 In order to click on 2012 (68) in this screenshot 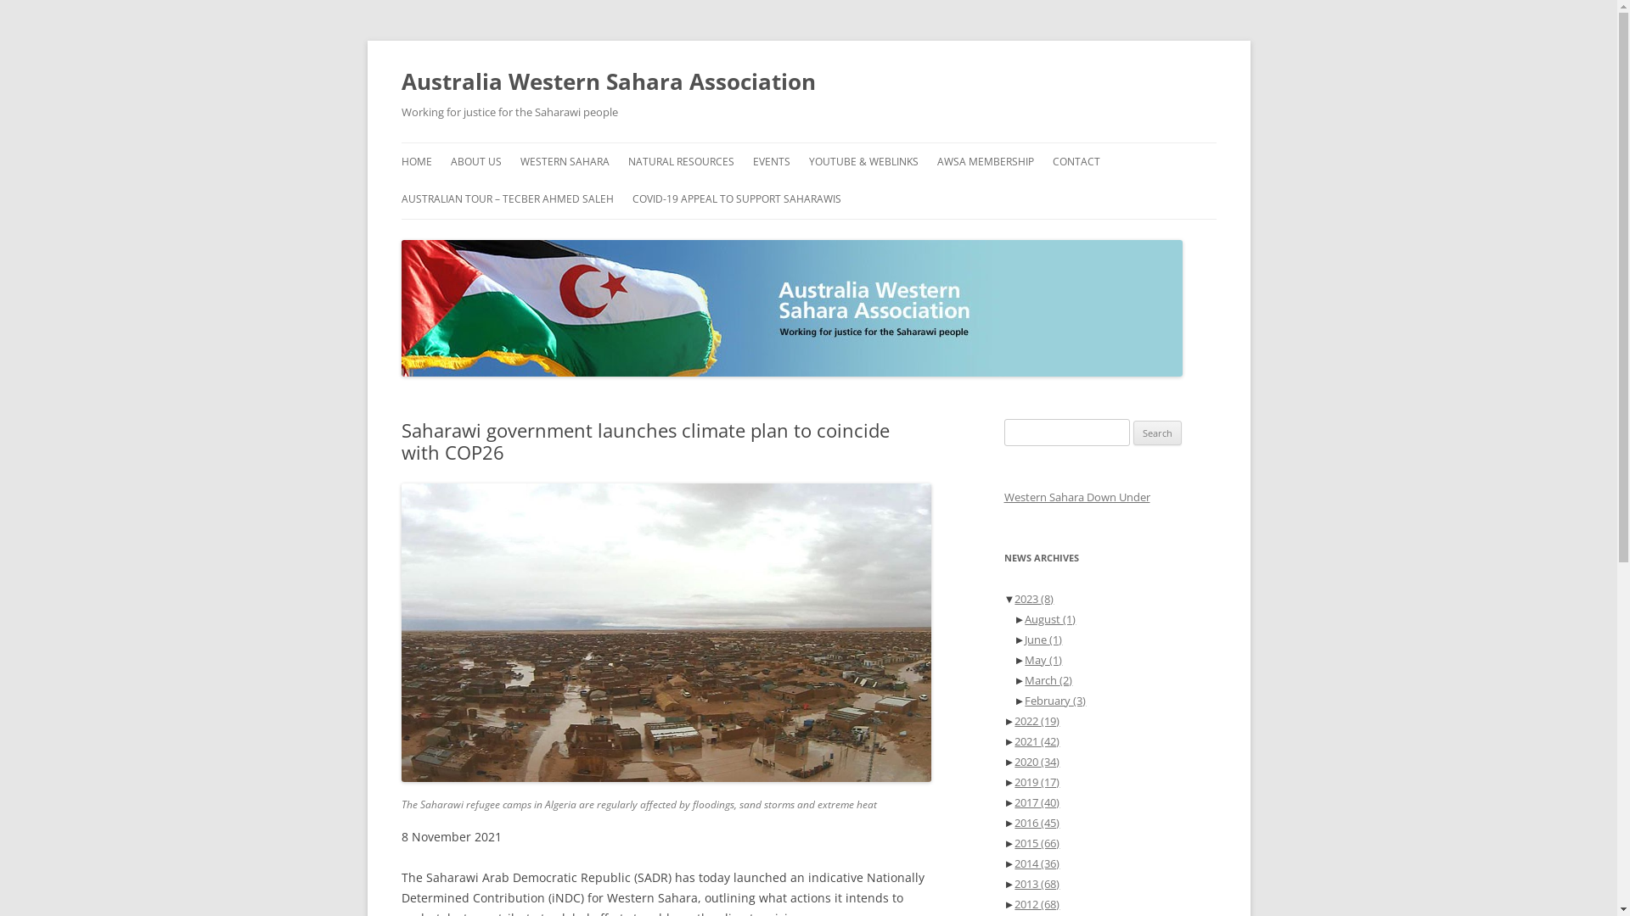, I will do `click(1037, 904)`.